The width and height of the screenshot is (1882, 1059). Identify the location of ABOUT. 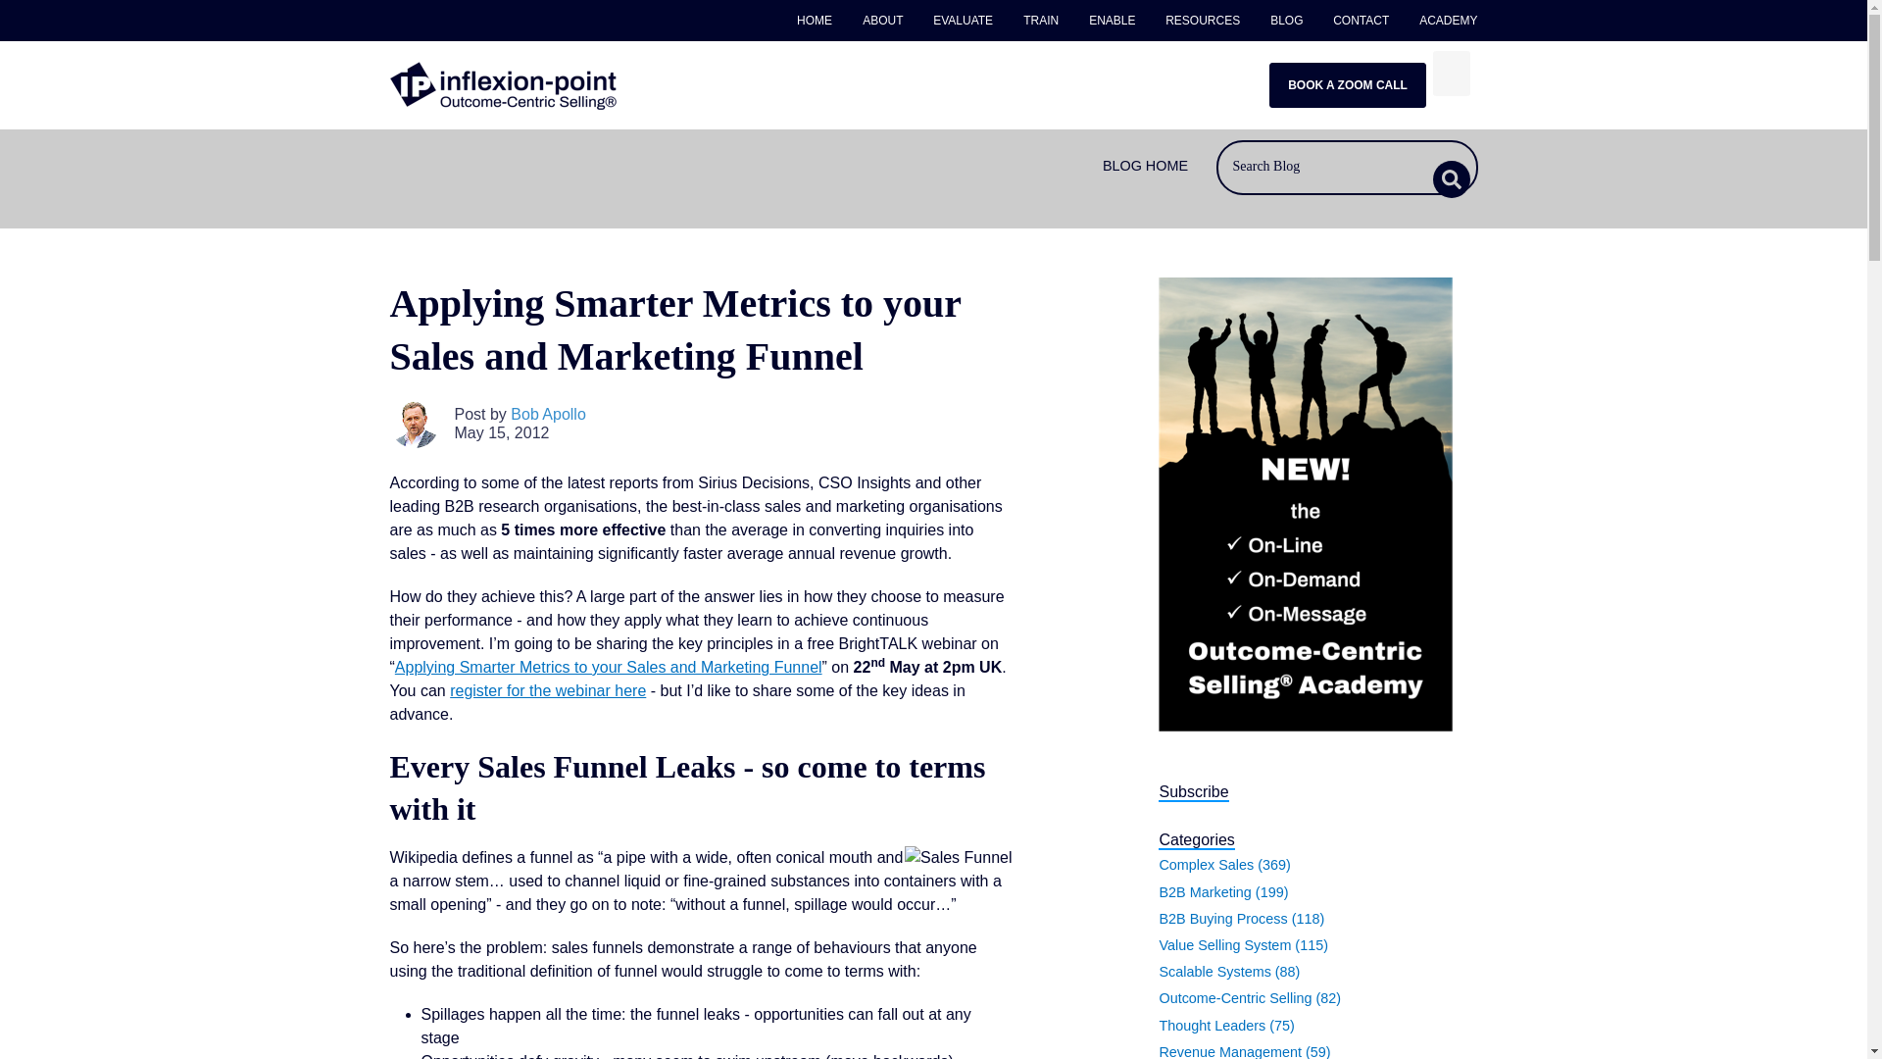
(883, 21).